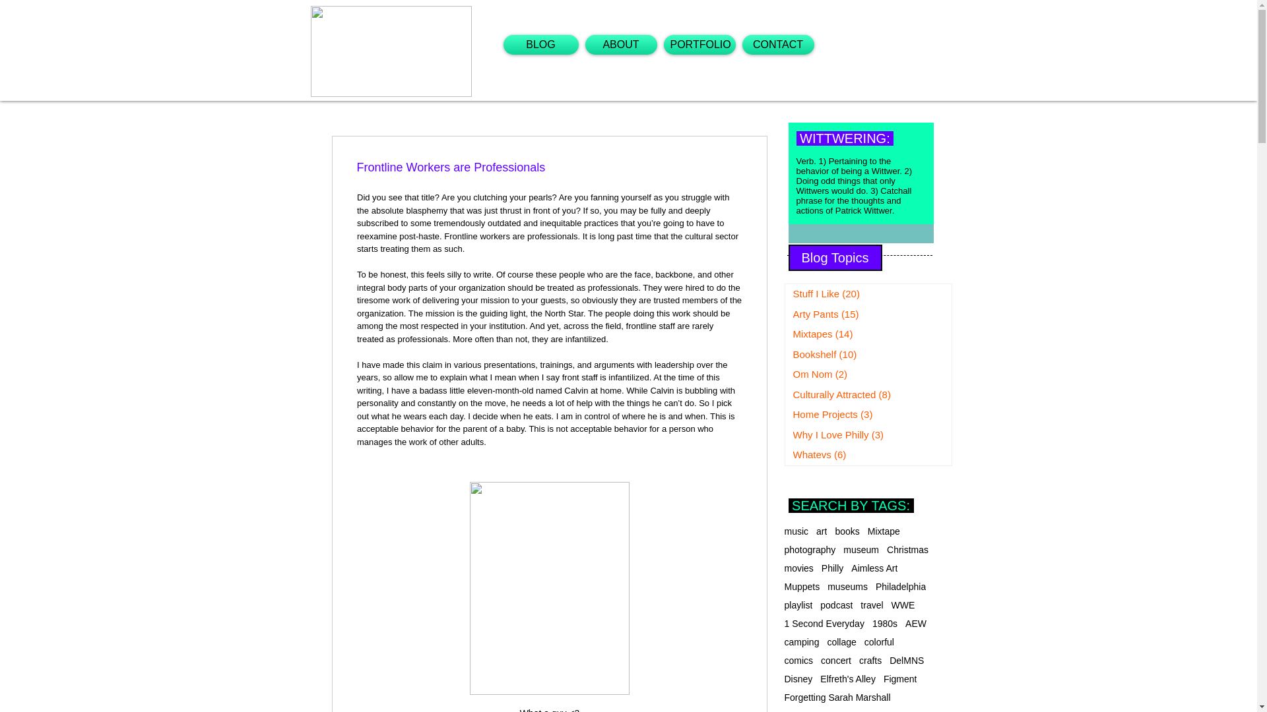  What do you see at coordinates (777, 45) in the screenshot?
I see `CONTACT` at bounding box center [777, 45].